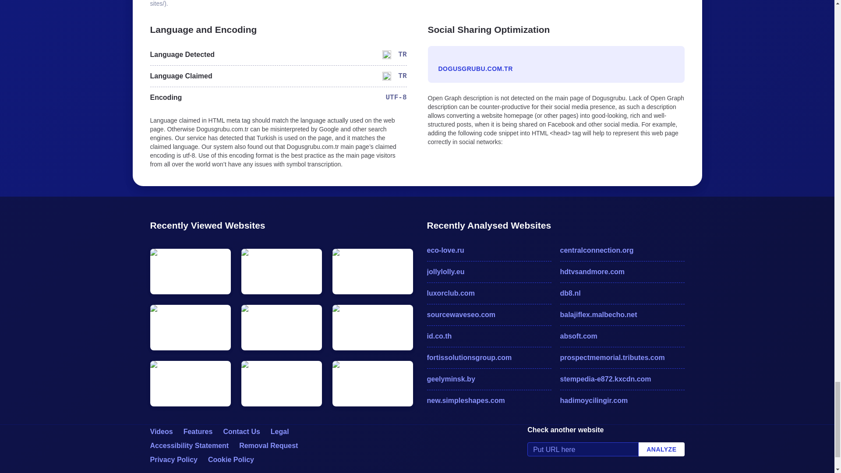 The height and width of the screenshot is (473, 841). Describe the element at coordinates (488, 357) in the screenshot. I see `fortissolutionsgroup.com` at that location.